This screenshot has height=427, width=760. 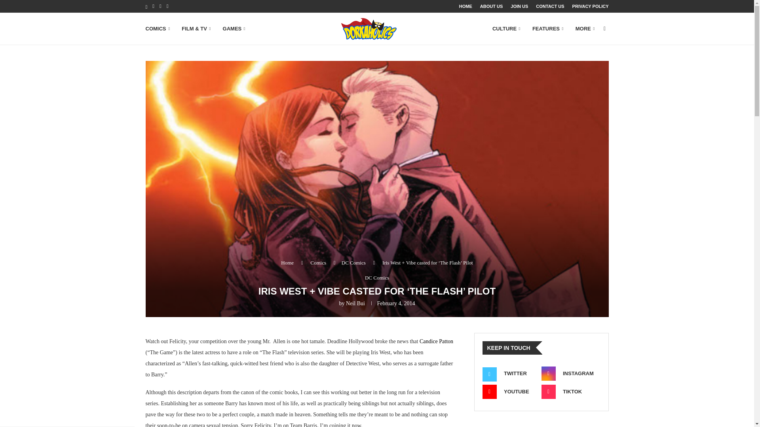 What do you see at coordinates (377, 278) in the screenshot?
I see `DC Comics` at bounding box center [377, 278].